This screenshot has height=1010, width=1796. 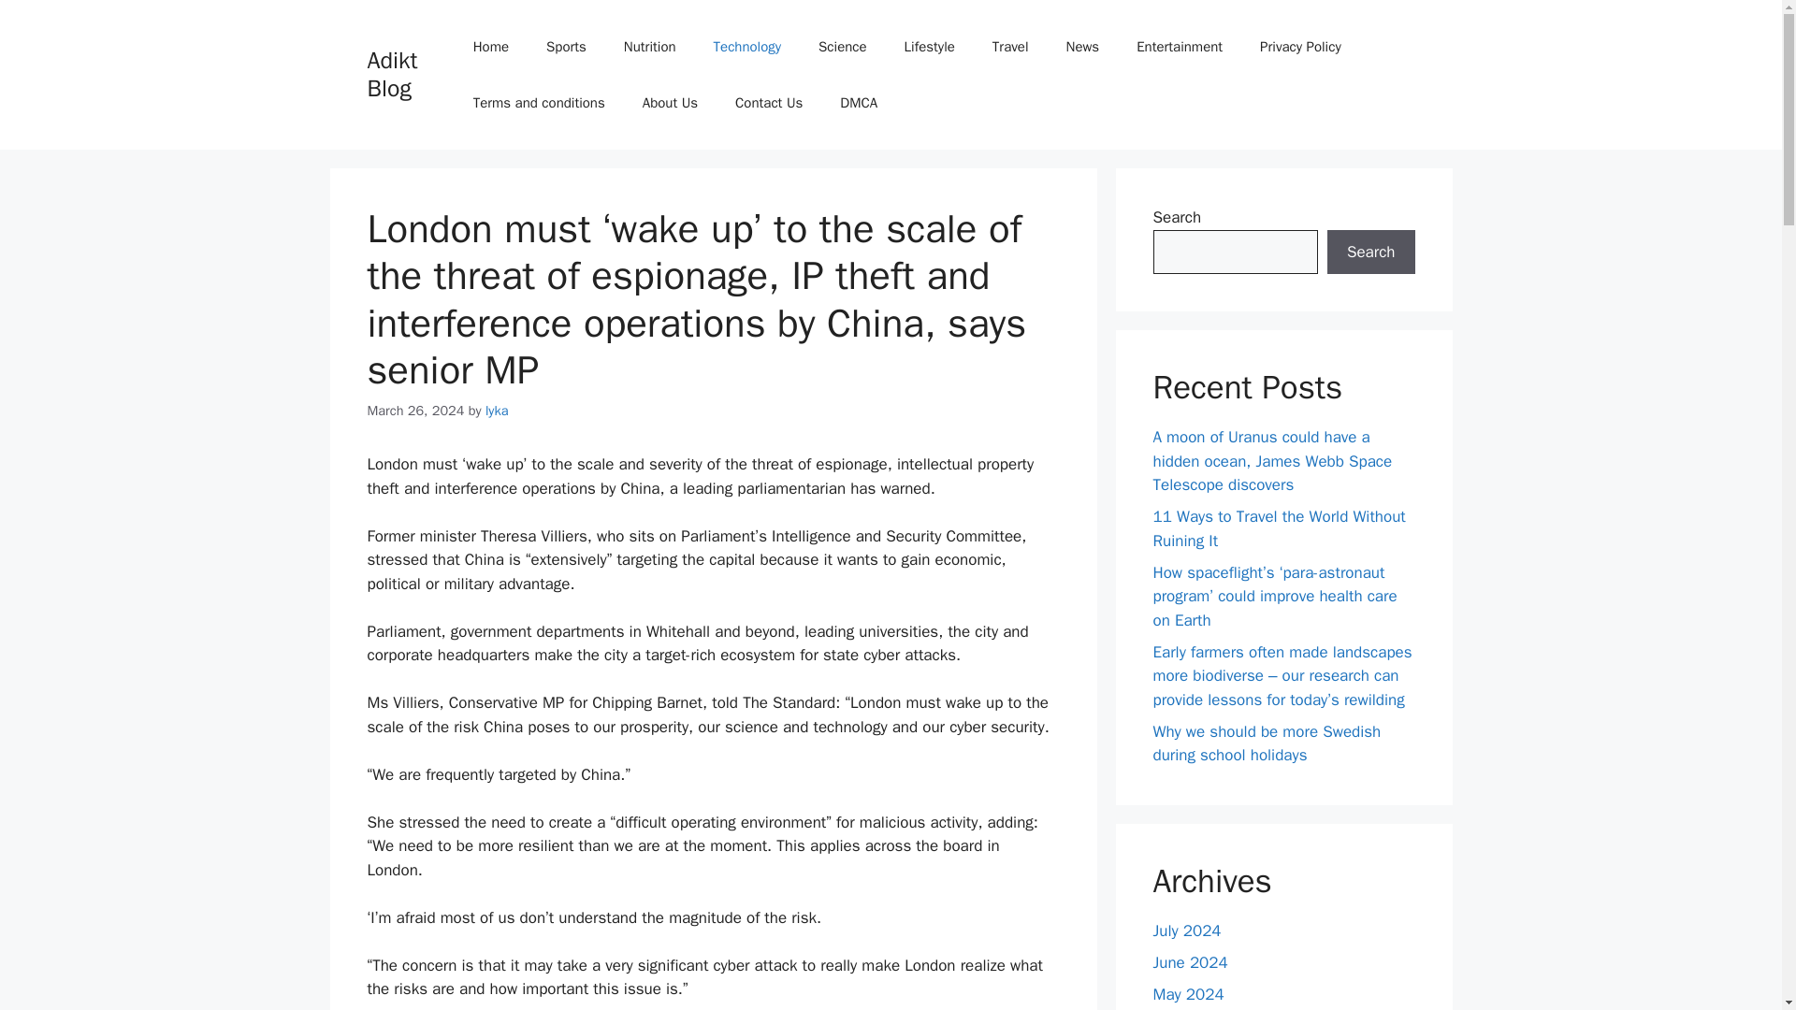 I want to click on About Us, so click(x=670, y=103).